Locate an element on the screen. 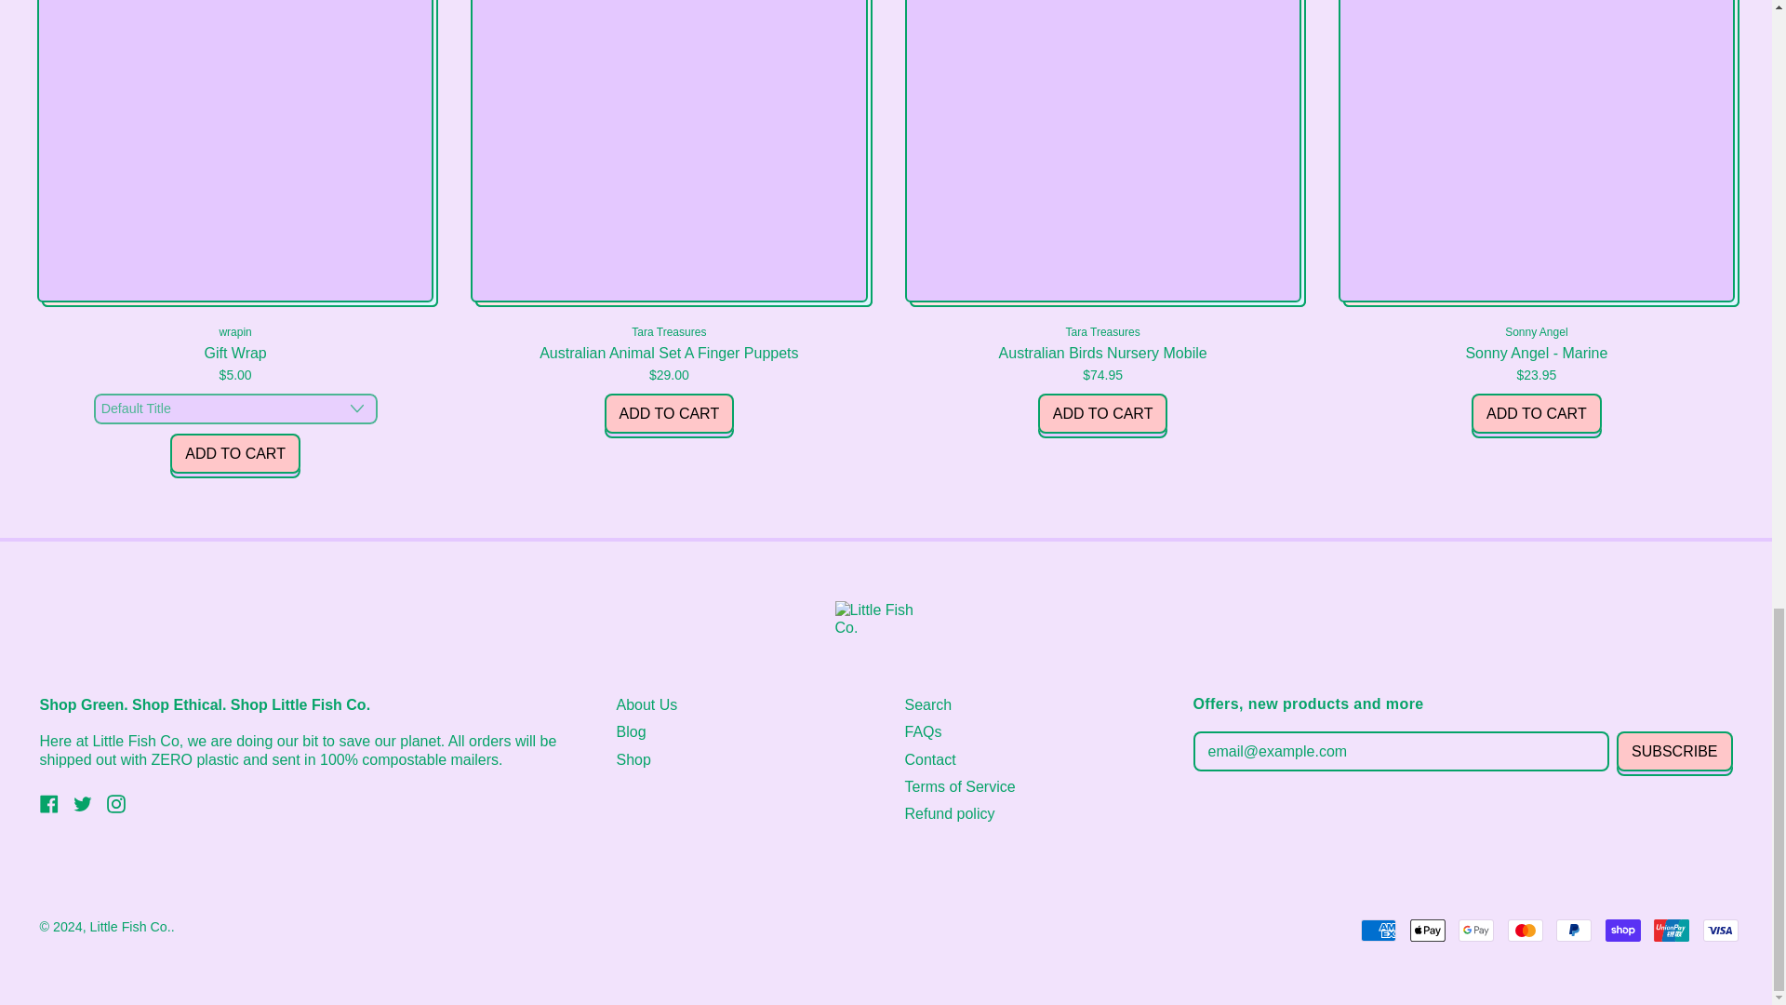  About Us is located at coordinates (646, 704).